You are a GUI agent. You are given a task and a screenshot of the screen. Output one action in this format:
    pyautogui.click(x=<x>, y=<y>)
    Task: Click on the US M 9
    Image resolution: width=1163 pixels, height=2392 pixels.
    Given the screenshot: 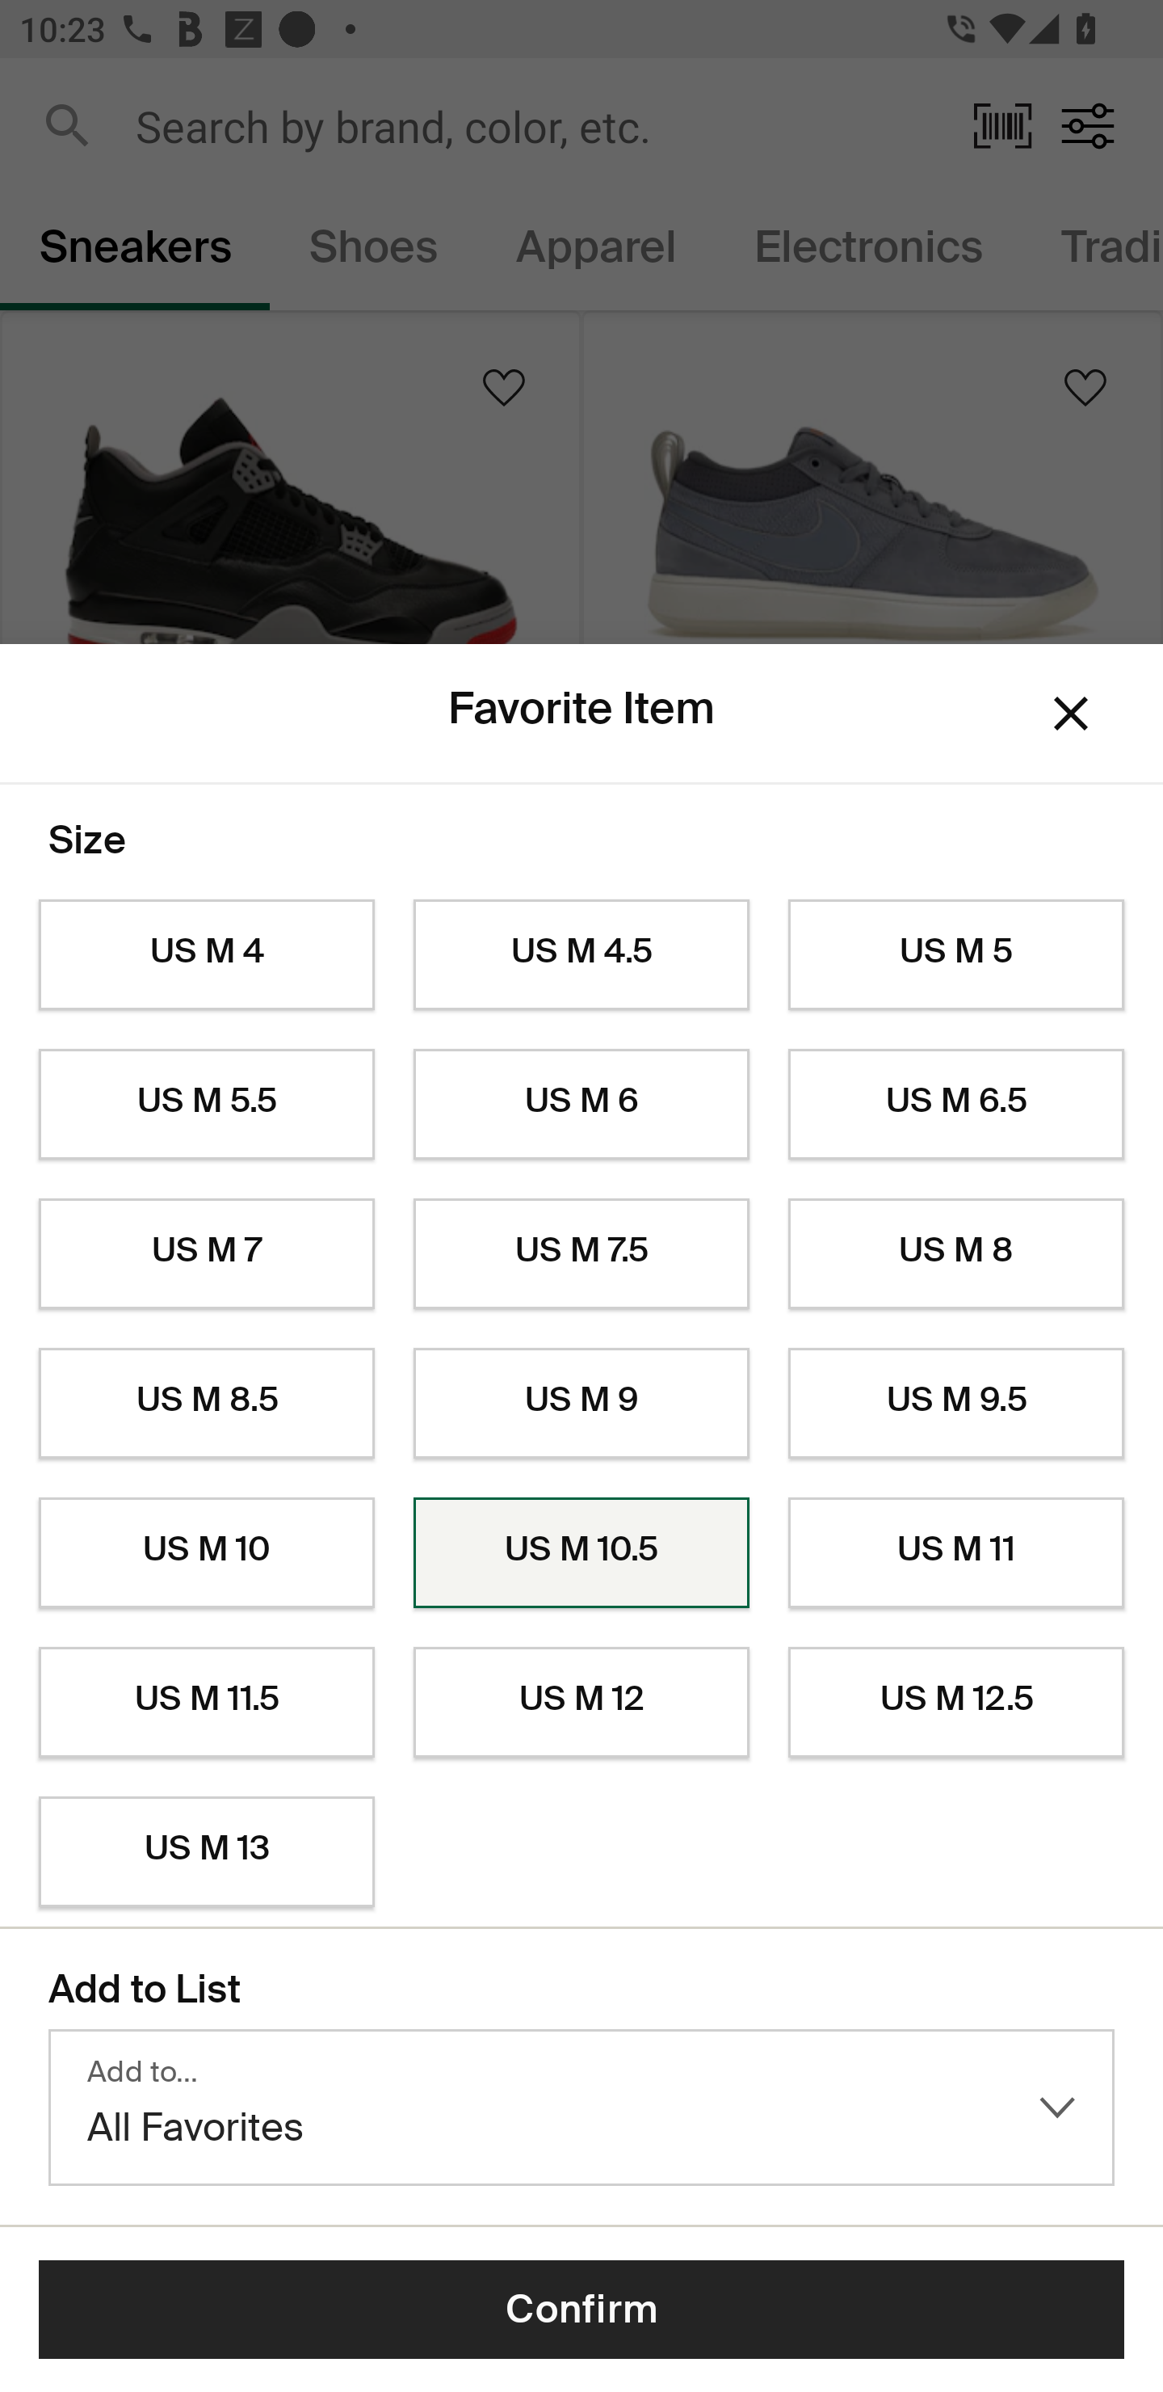 What is the action you would take?
    pyautogui.click(x=581, y=1403)
    